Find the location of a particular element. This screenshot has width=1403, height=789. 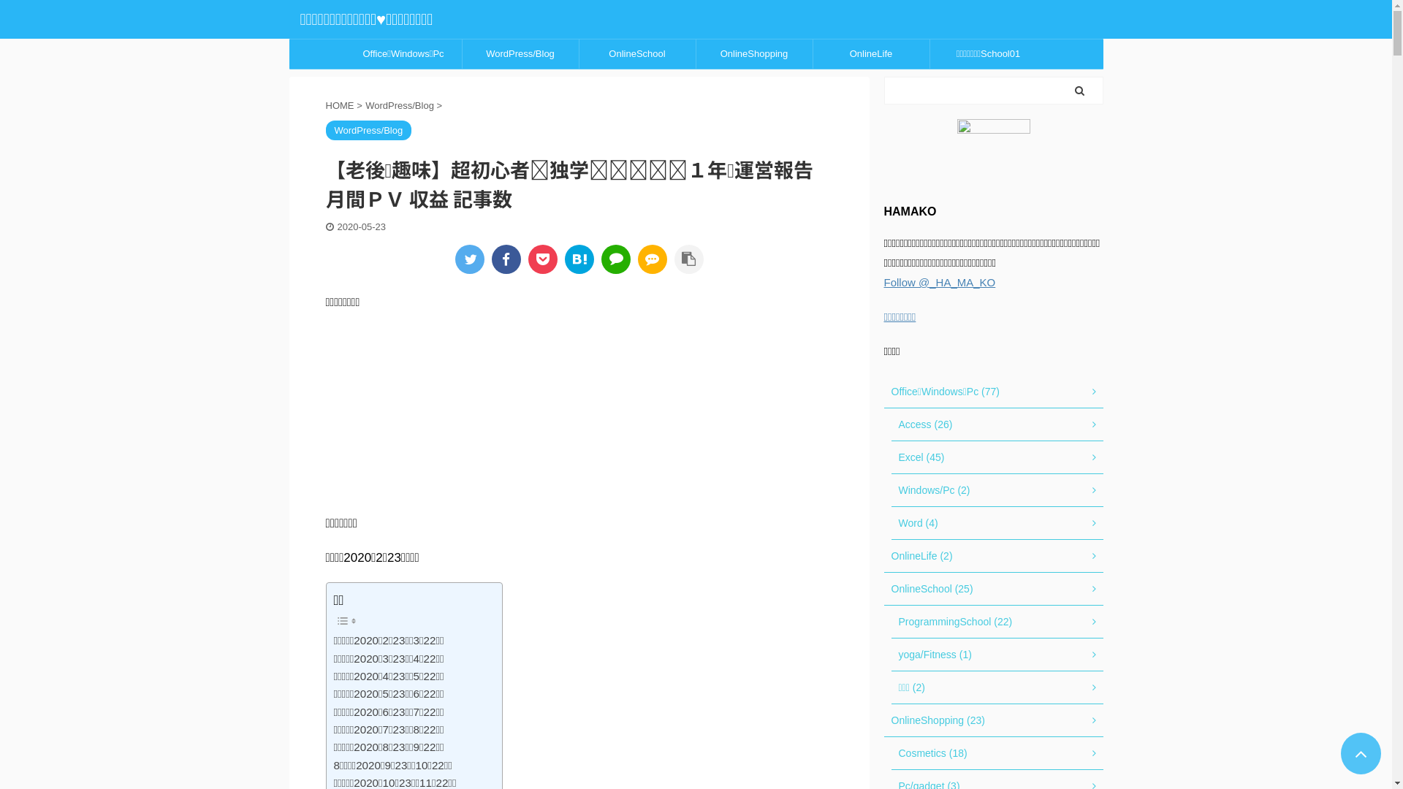

Windows/Pc (2) is located at coordinates (997, 491).